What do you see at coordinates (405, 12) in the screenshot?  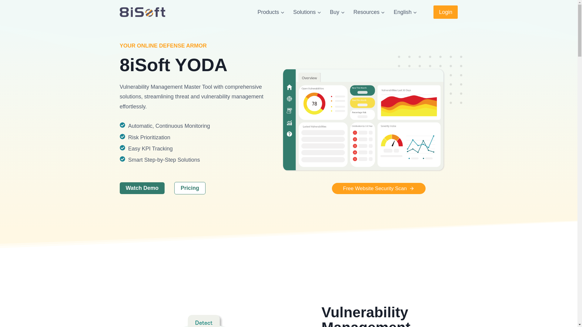 I see `English` at bounding box center [405, 12].